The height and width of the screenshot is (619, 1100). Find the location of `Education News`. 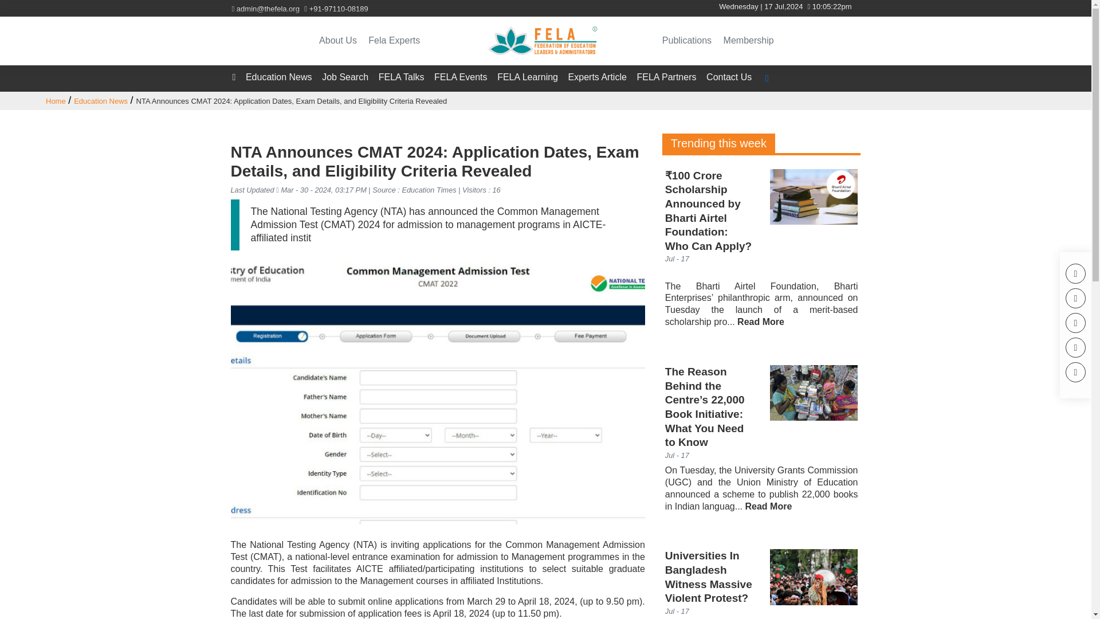

Education News is located at coordinates (279, 77).